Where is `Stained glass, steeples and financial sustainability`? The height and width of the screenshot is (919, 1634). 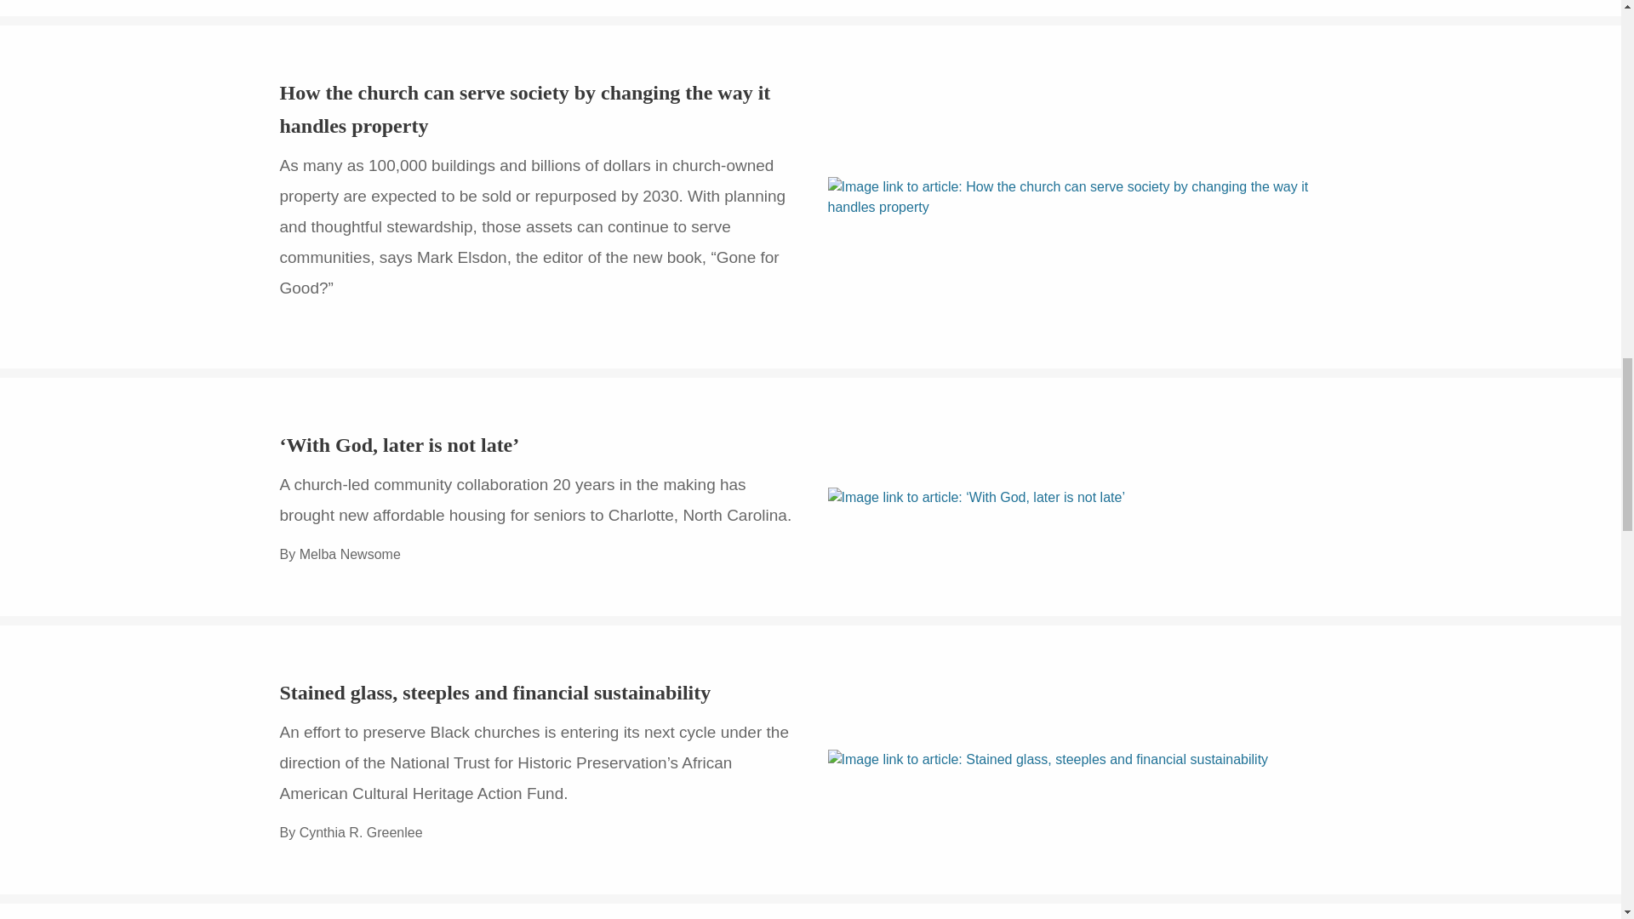 Stained glass, steeples and financial sustainability is located at coordinates (495, 693).